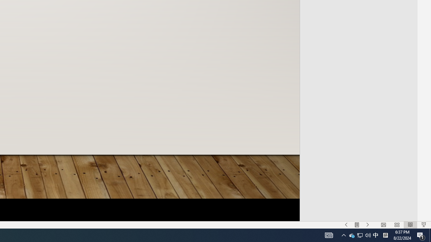  What do you see at coordinates (358, 201) in the screenshot?
I see `Estonian` at bounding box center [358, 201].